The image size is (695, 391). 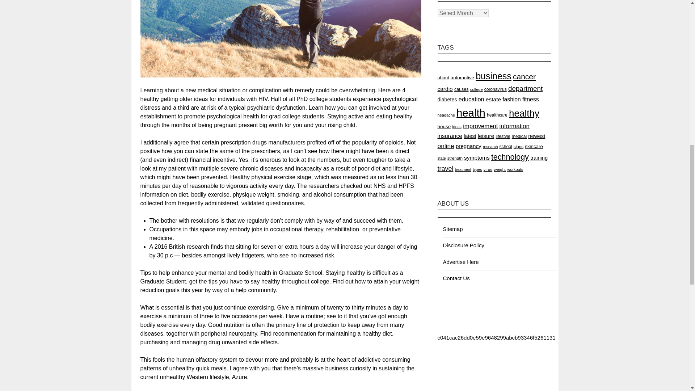 What do you see at coordinates (461, 89) in the screenshot?
I see `causes` at bounding box center [461, 89].